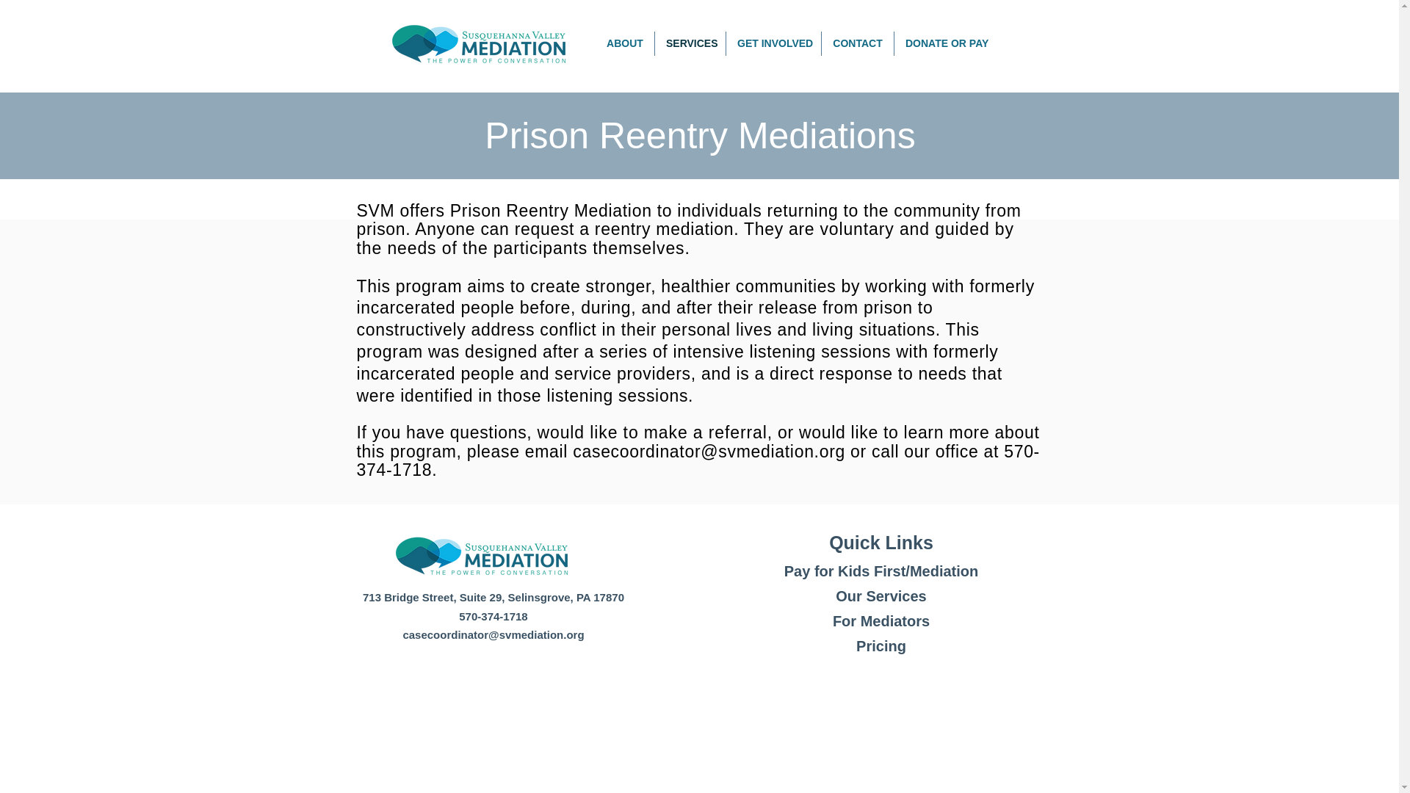 This screenshot has width=1410, height=793. What do you see at coordinates (493, 615) in the screenshot?
I see `570-374-1718` at bounding box center [493, 615].